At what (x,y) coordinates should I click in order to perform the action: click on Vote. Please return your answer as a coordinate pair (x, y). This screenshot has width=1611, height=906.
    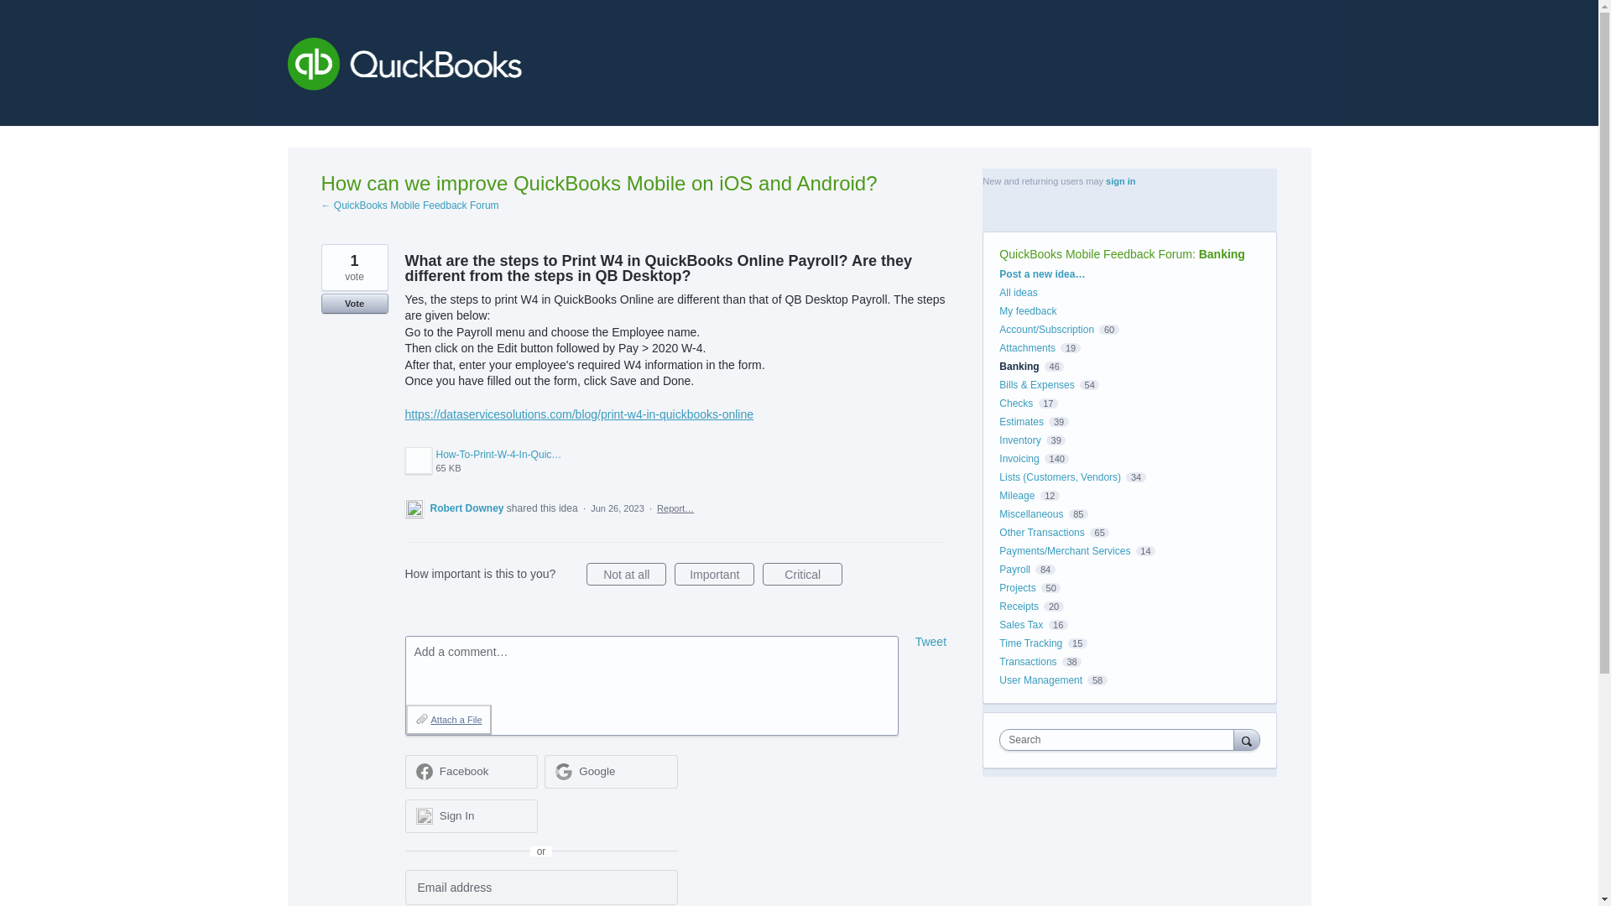
    Looking at the image, I should click on (354, 303).